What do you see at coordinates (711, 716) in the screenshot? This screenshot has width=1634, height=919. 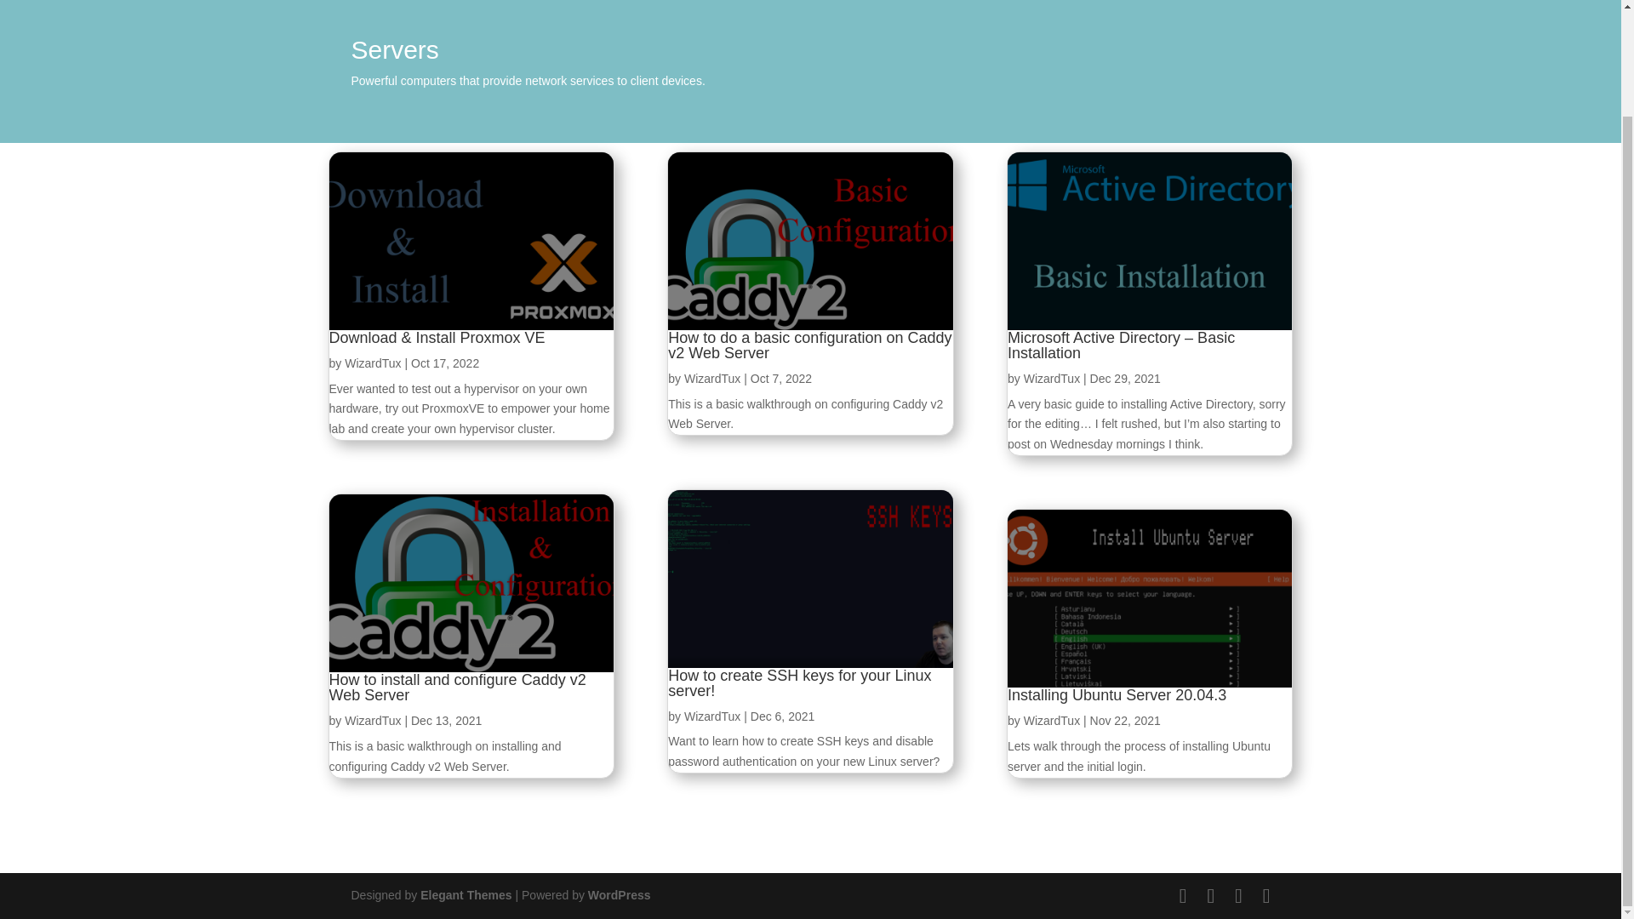 I see `Posts by WizardTux` at bounding box center [711, 716].